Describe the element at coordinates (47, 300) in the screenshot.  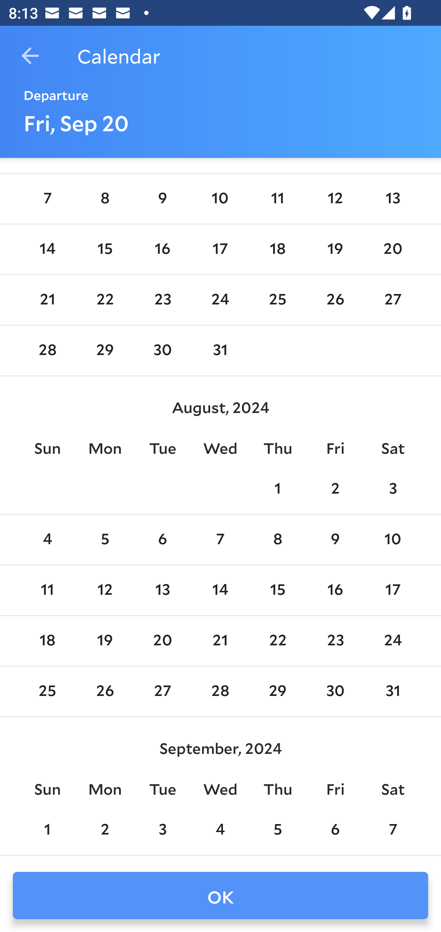
I see `21` at that location.